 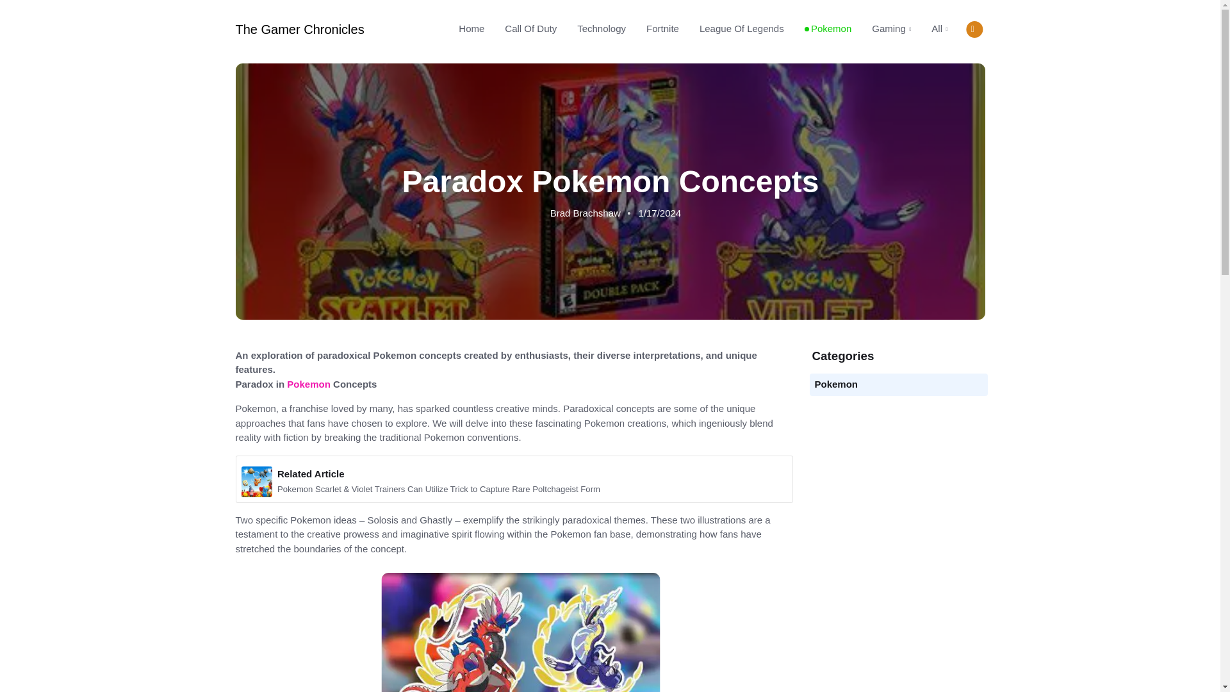 I want to click on Pokemon, so click(x=309, y=384).